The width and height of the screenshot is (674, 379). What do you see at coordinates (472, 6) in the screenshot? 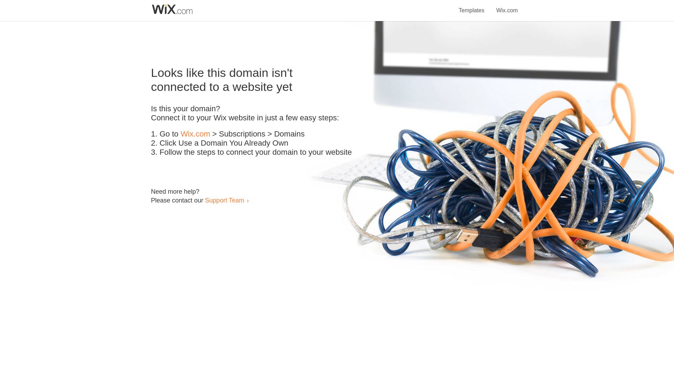
I see `Templates` at bounding box center [472, 6].